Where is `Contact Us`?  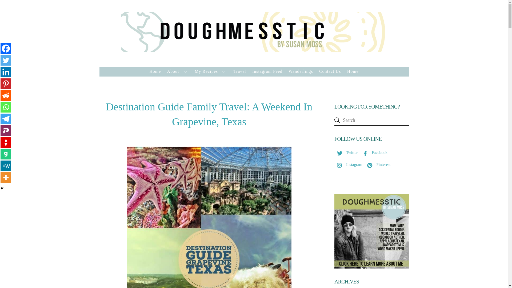 Contact Us is located at coordinates (330, 71).